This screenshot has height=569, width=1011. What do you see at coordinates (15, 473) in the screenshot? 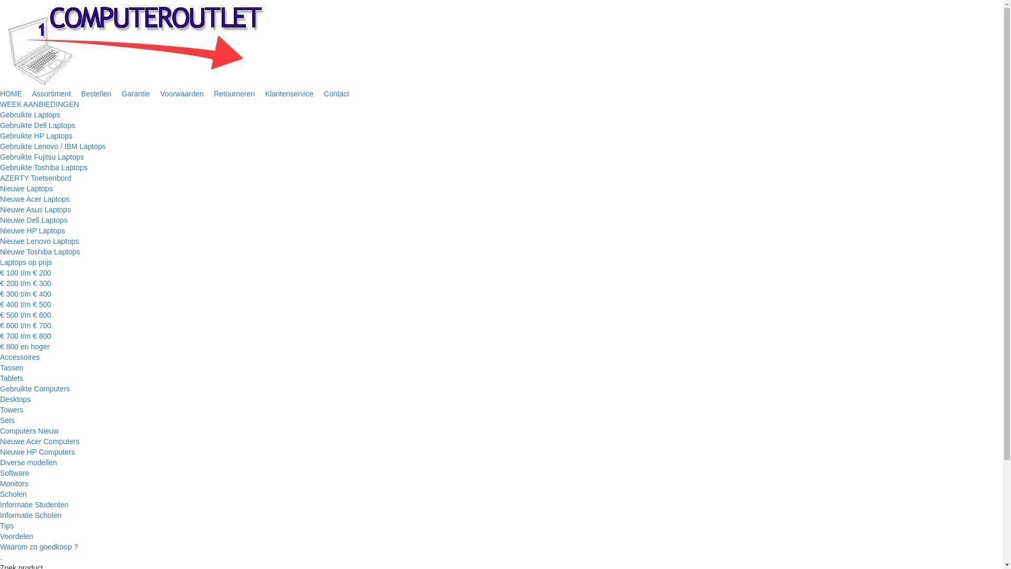
I see `Software` at bounding box center [15, 473].